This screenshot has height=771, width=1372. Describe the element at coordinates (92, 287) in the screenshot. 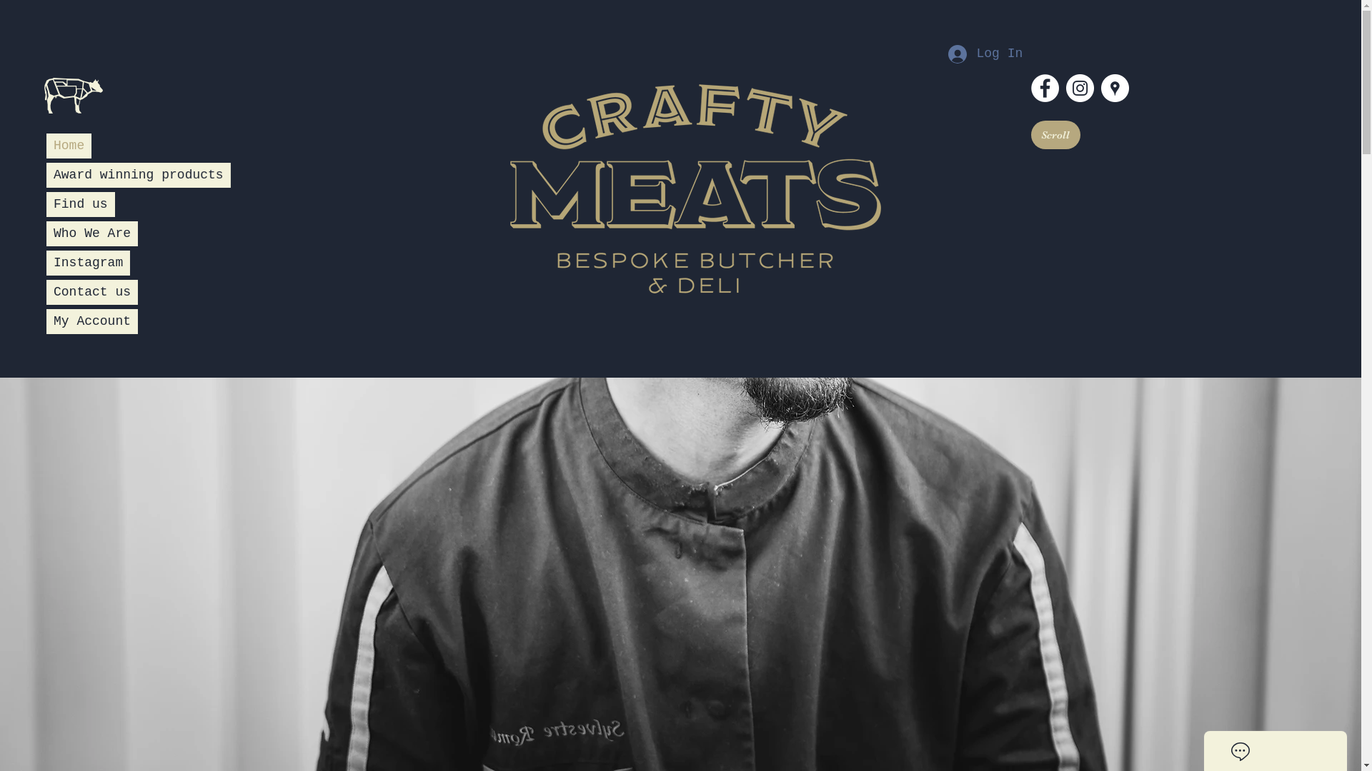

I see `Contact us` at that location.